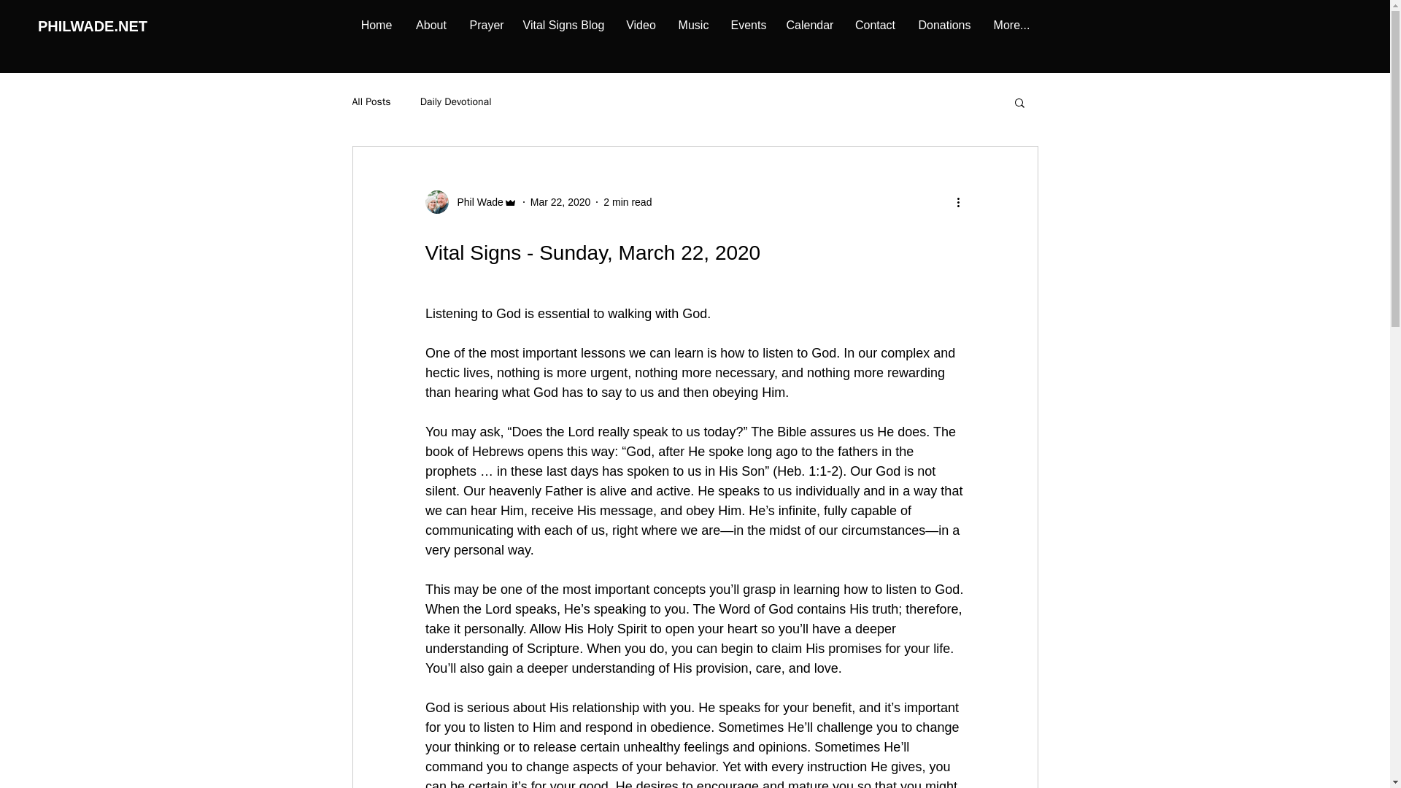 The height and width of the screenshot is (788, 1401). I want to click on Home, so click(376, 25).